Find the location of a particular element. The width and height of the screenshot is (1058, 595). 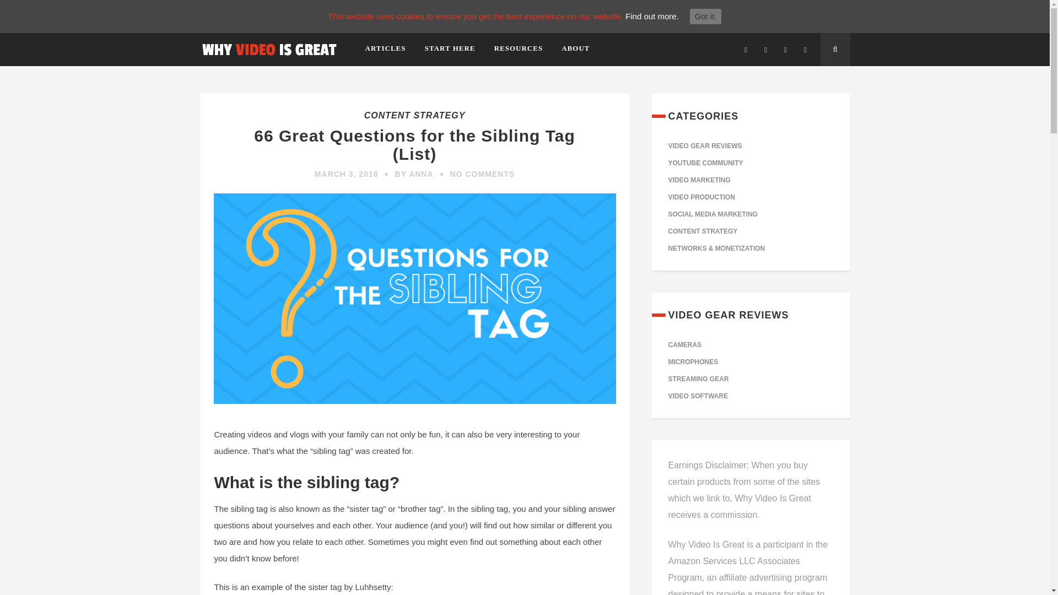

RESOURCES is located at coordinates (518, 51).